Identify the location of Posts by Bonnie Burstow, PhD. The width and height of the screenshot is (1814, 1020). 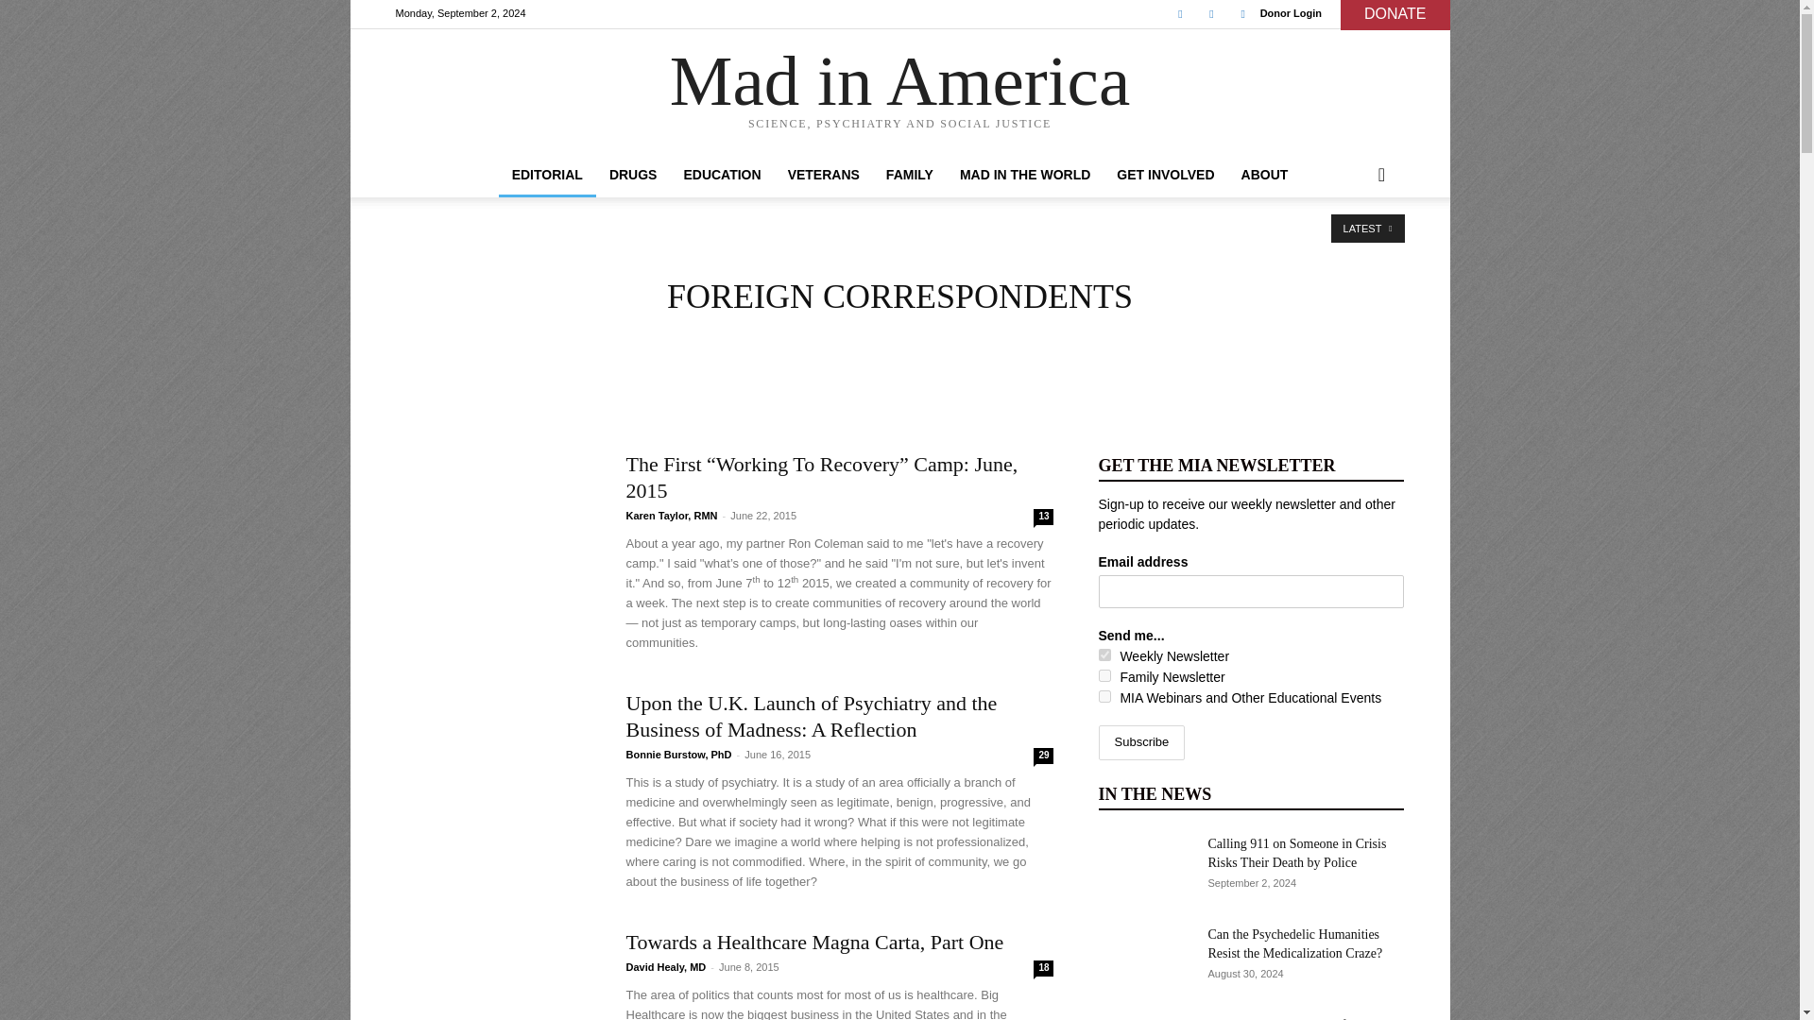
(678, 754).